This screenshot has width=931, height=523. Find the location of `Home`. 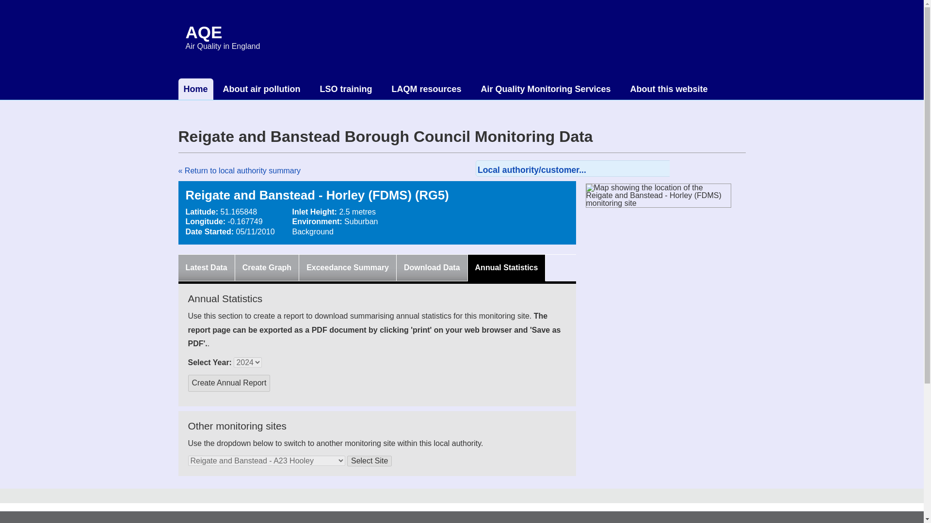

Home is located at coordinates (196, 89).